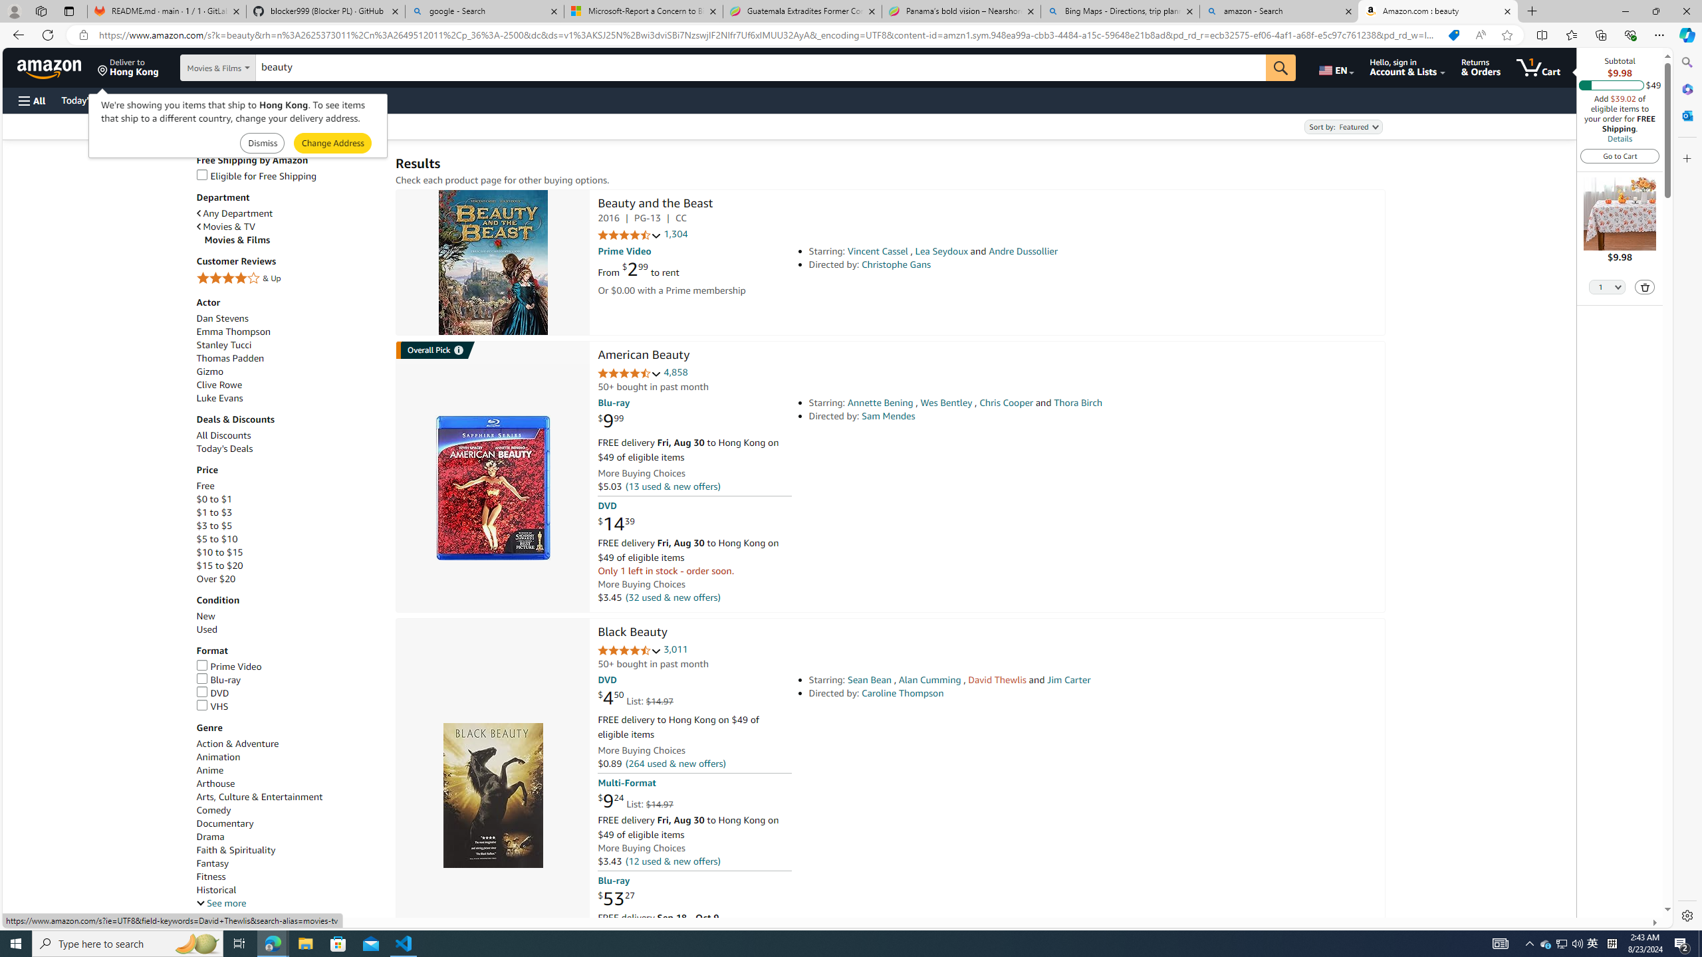 The width and height of the screenshot is (1702, 957). What do you see at coordinates (675, 764) in the screenshot?
I see `(264 used & new offers)` at bounding box center [675, 764].